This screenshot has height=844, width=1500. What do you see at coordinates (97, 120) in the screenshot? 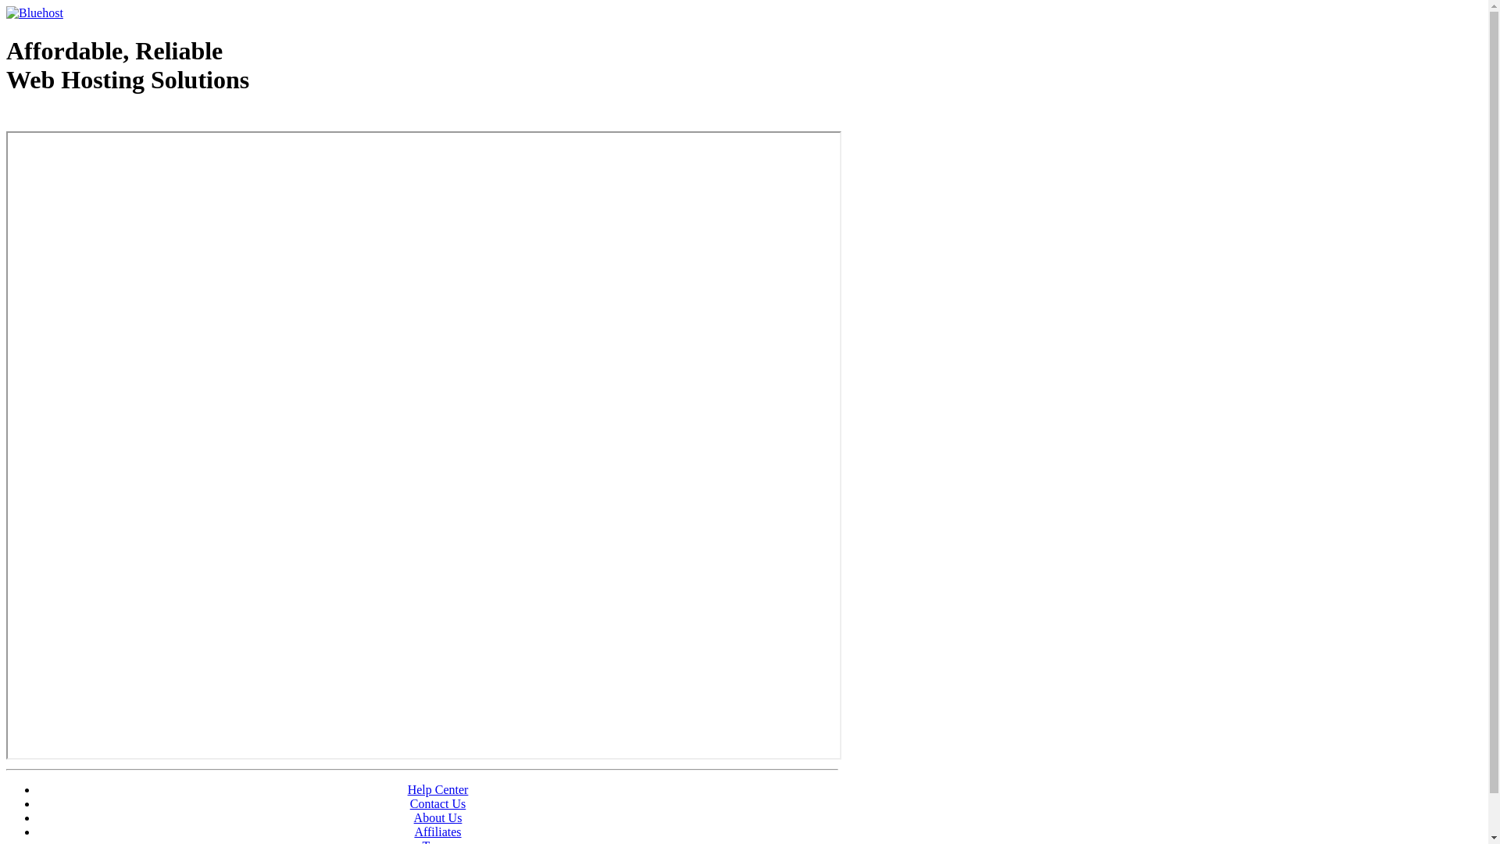
I see `Web Hosting - courtesy of www.bluehost.com` at bounding box center [97, 120].